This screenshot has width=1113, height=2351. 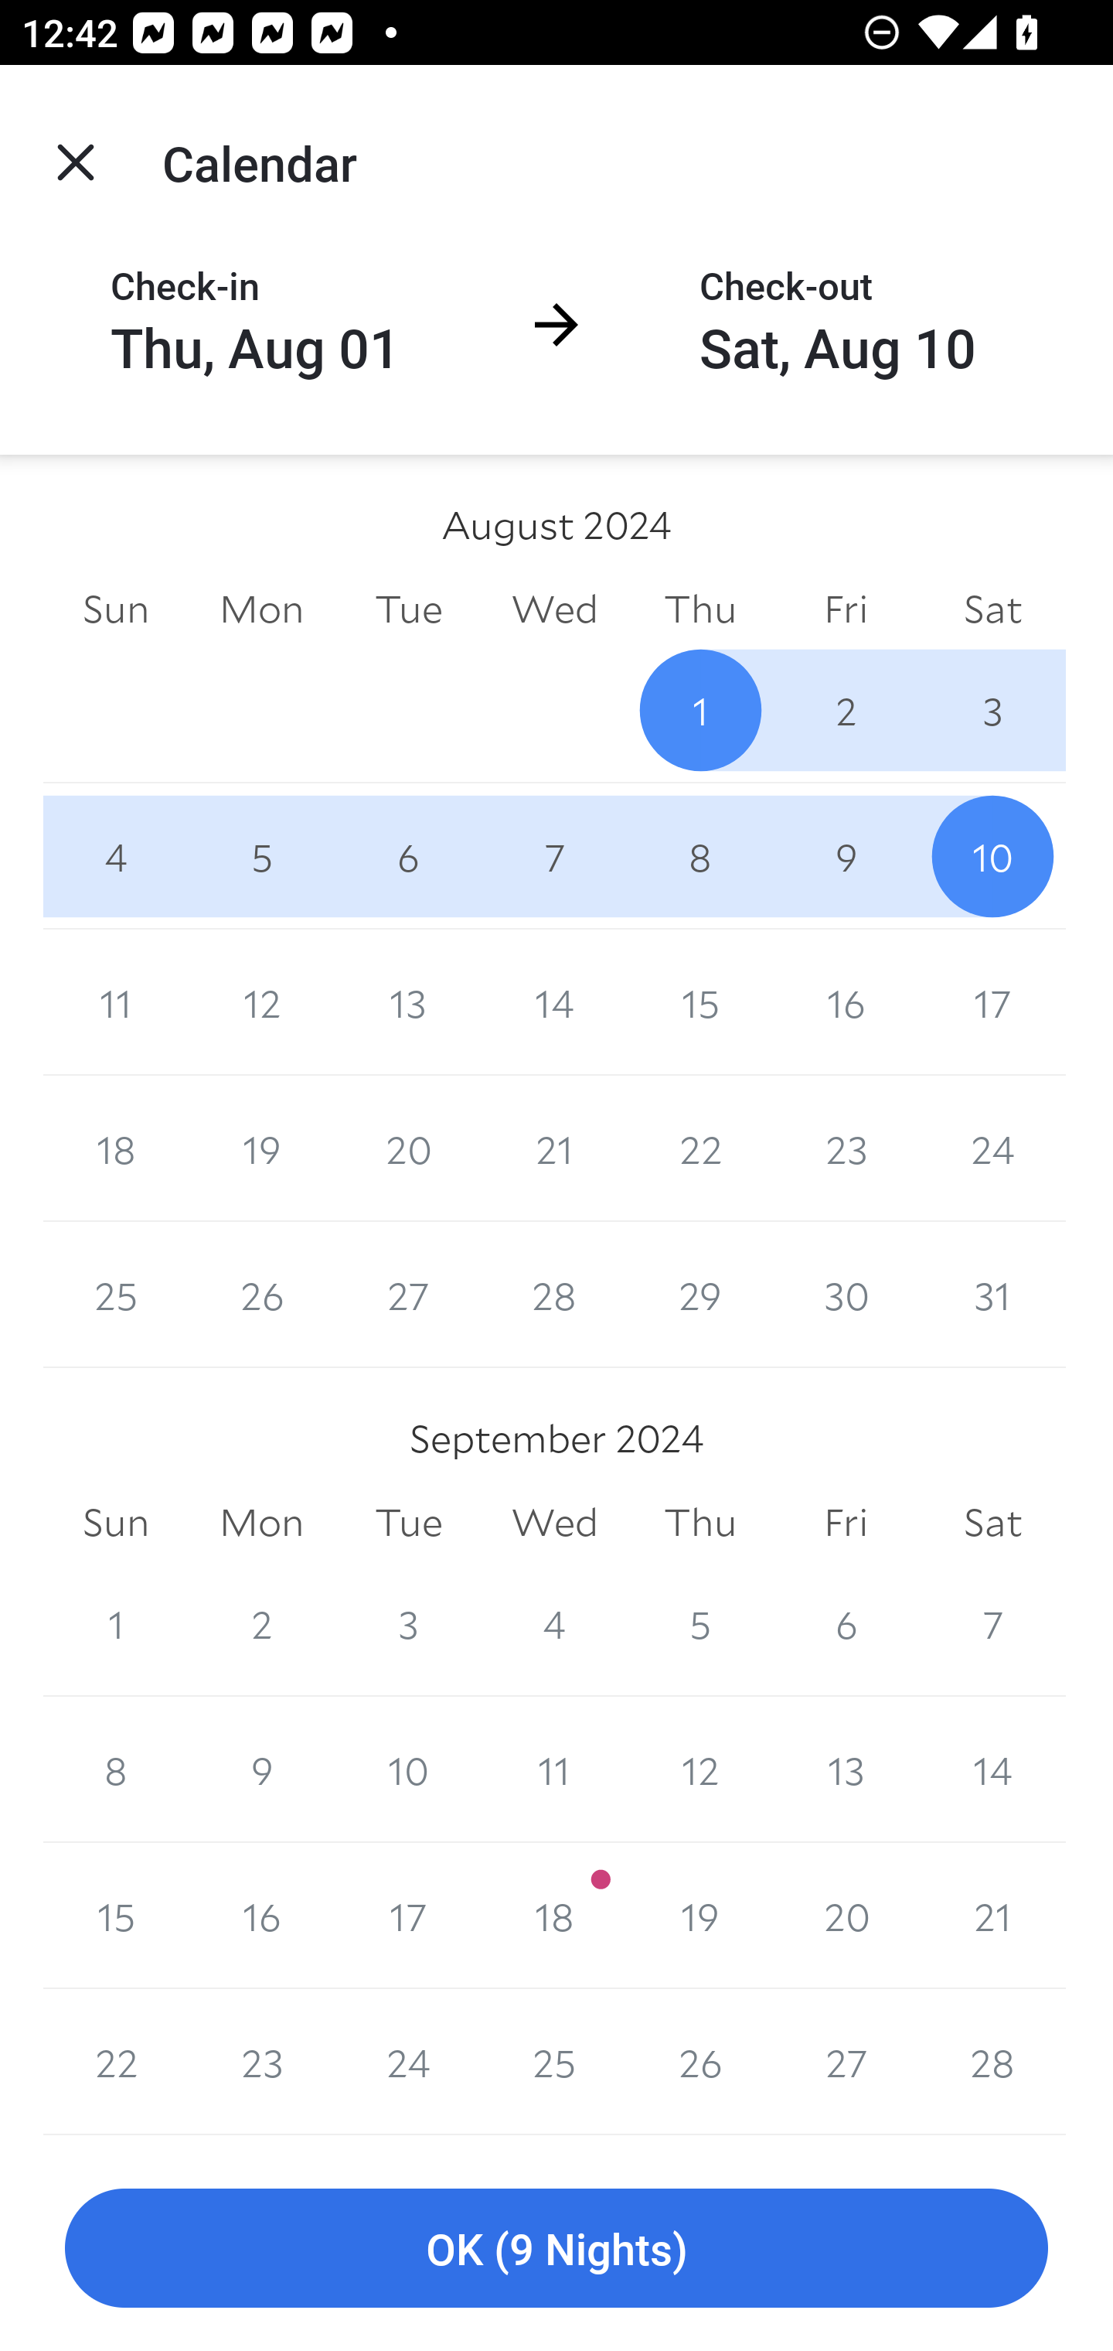 I want to click on 11 11 September 2024, so click(x=555, y=1769).